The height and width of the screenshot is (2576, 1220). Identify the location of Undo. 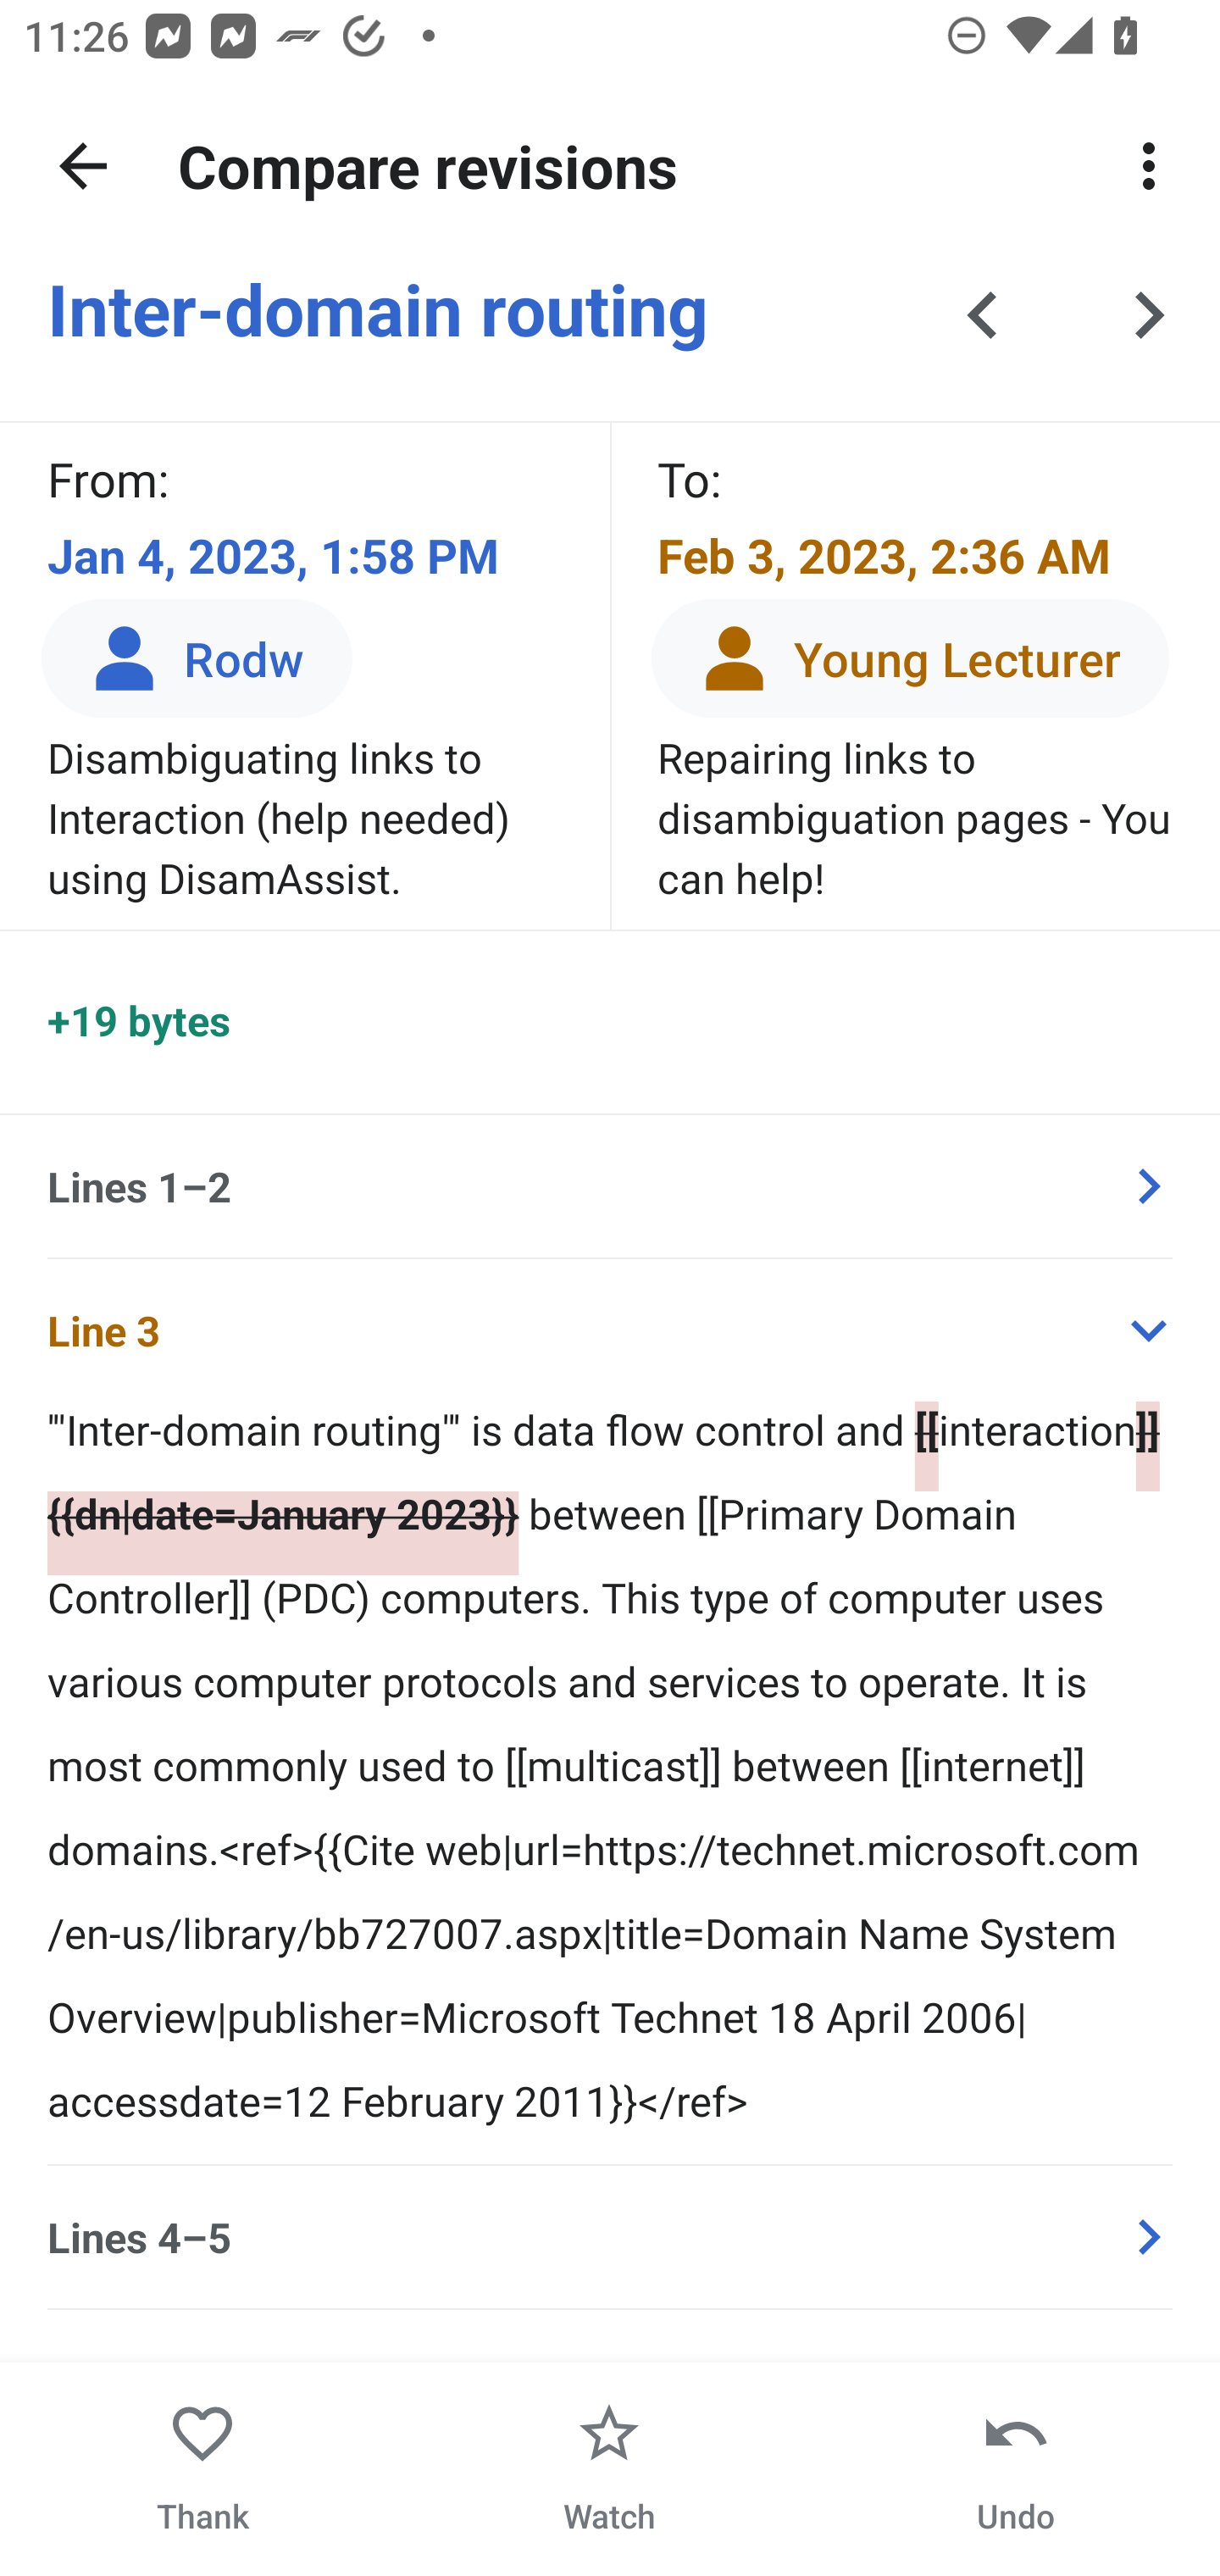
(1015, 2469).